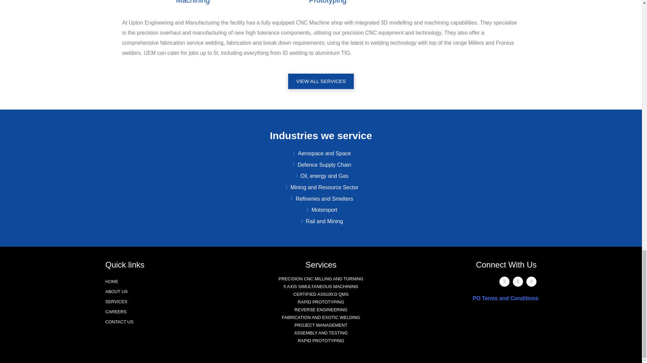  Describe the element at coordinates (172, 282) in the screenshot. I see `HOME` at that location.